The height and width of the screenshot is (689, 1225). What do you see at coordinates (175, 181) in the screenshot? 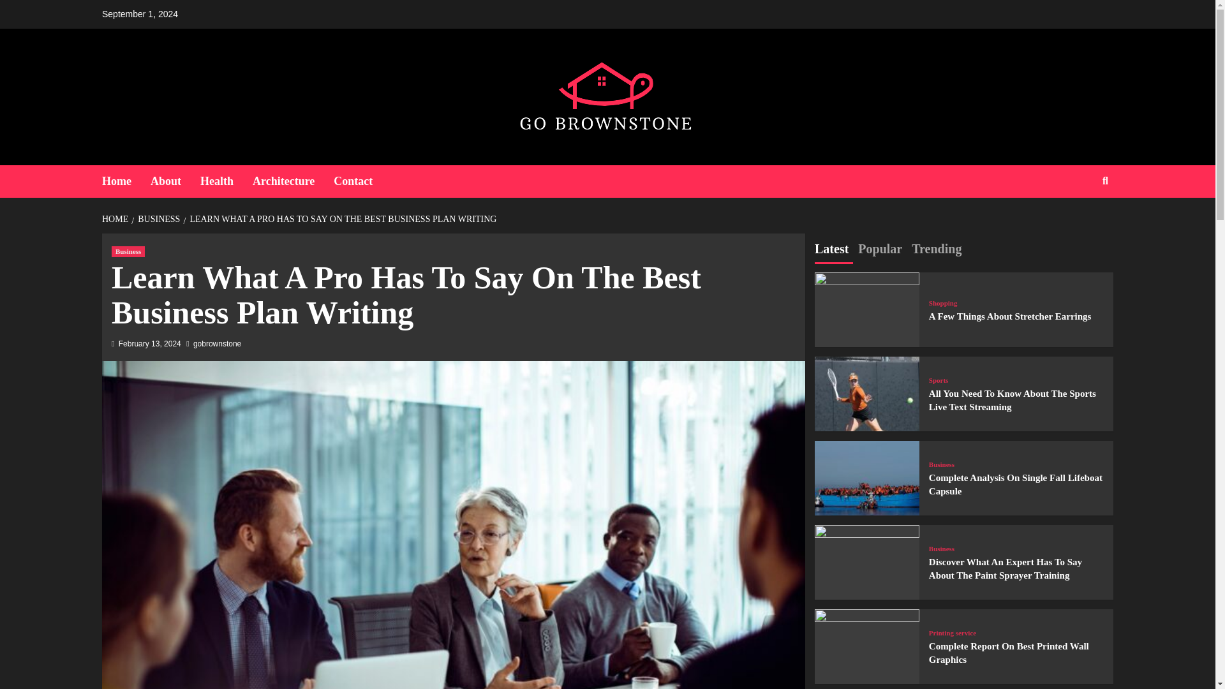
I see `About` at bounding box center [175, 181].